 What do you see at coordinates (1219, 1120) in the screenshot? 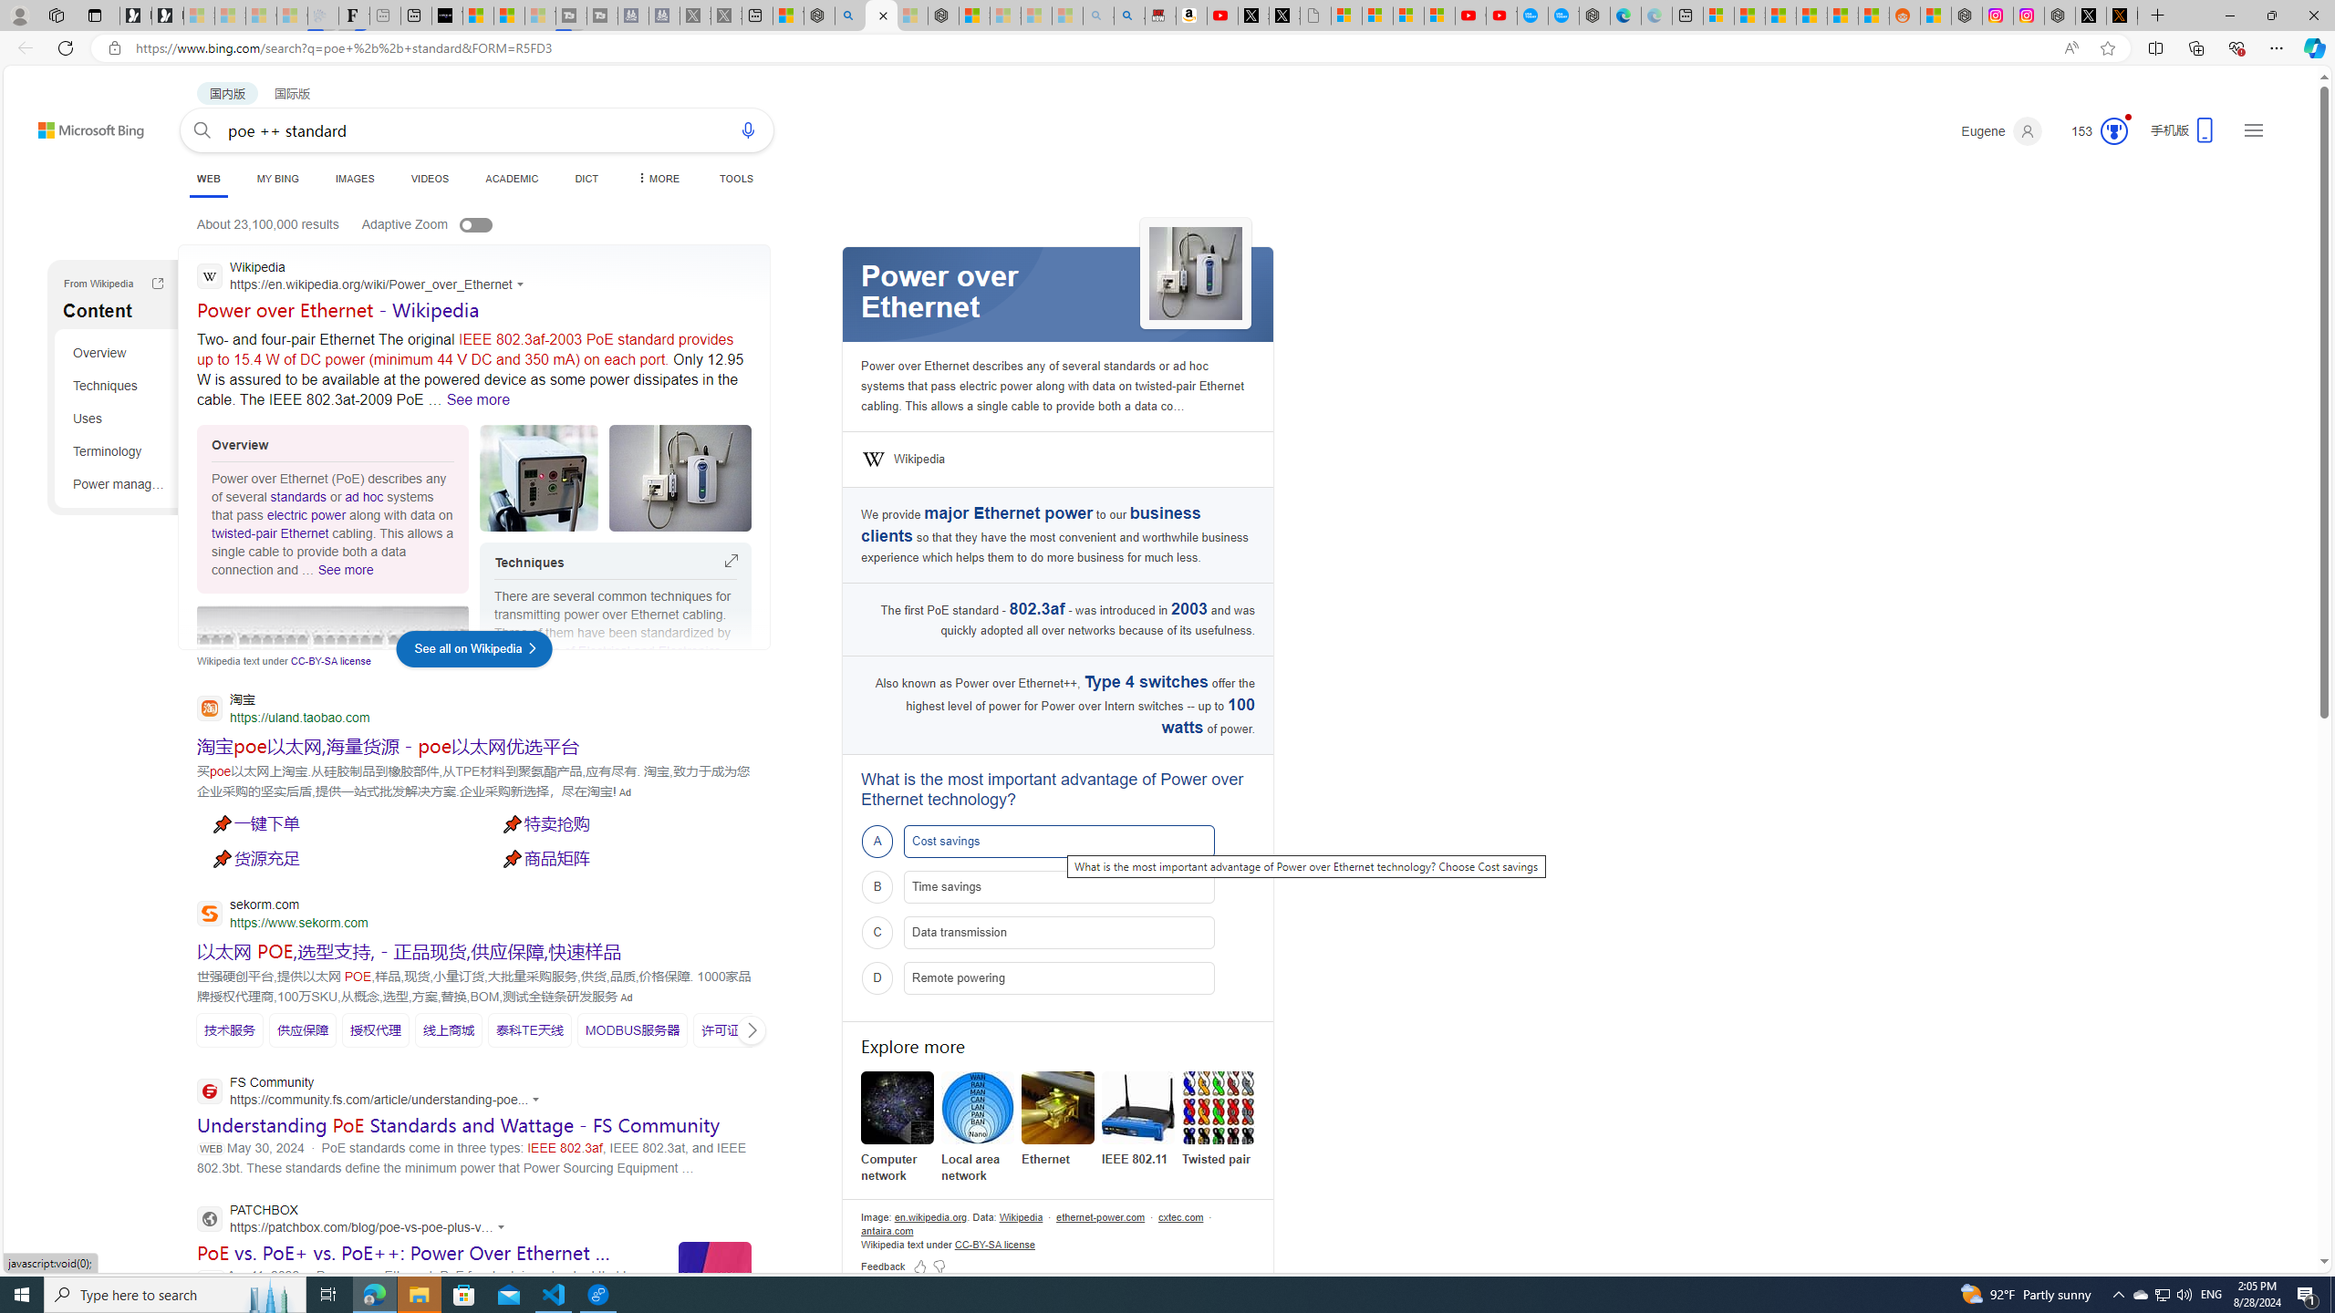
I see `Twisted pair` at bounding box center [1219, 1120].